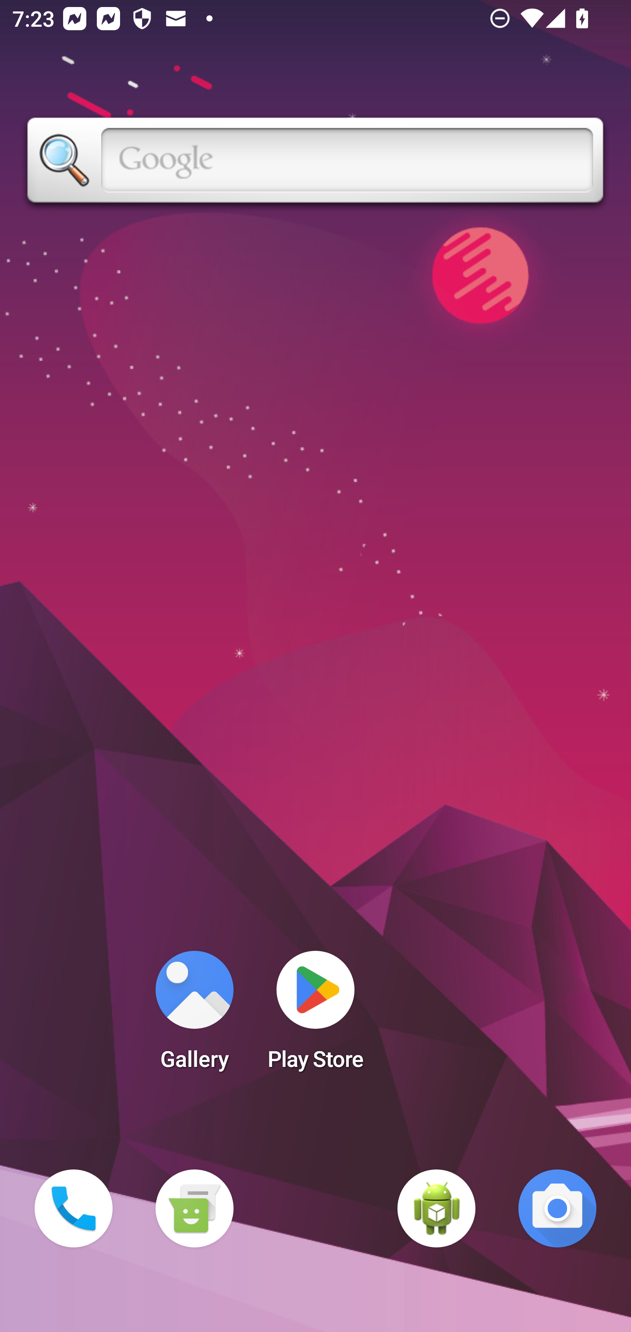 The width and height of the screenshot is (631, 1332). What do you see at coordinates (315, 1016) in the screenshot?
I see `Play Store` at bounding box center [315, 1016].